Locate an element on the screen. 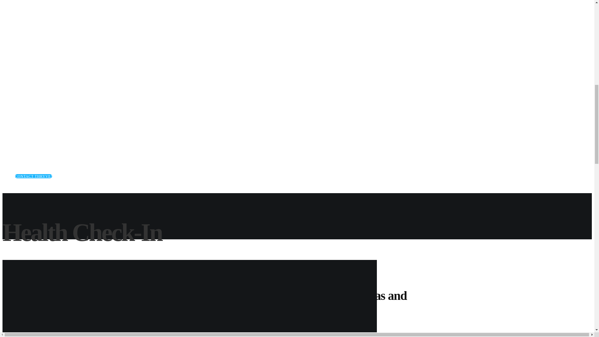 Image resolution: width=599 pixels, height=337 pixels. CERTIFICATIONS is located at coordinates (32, 97).